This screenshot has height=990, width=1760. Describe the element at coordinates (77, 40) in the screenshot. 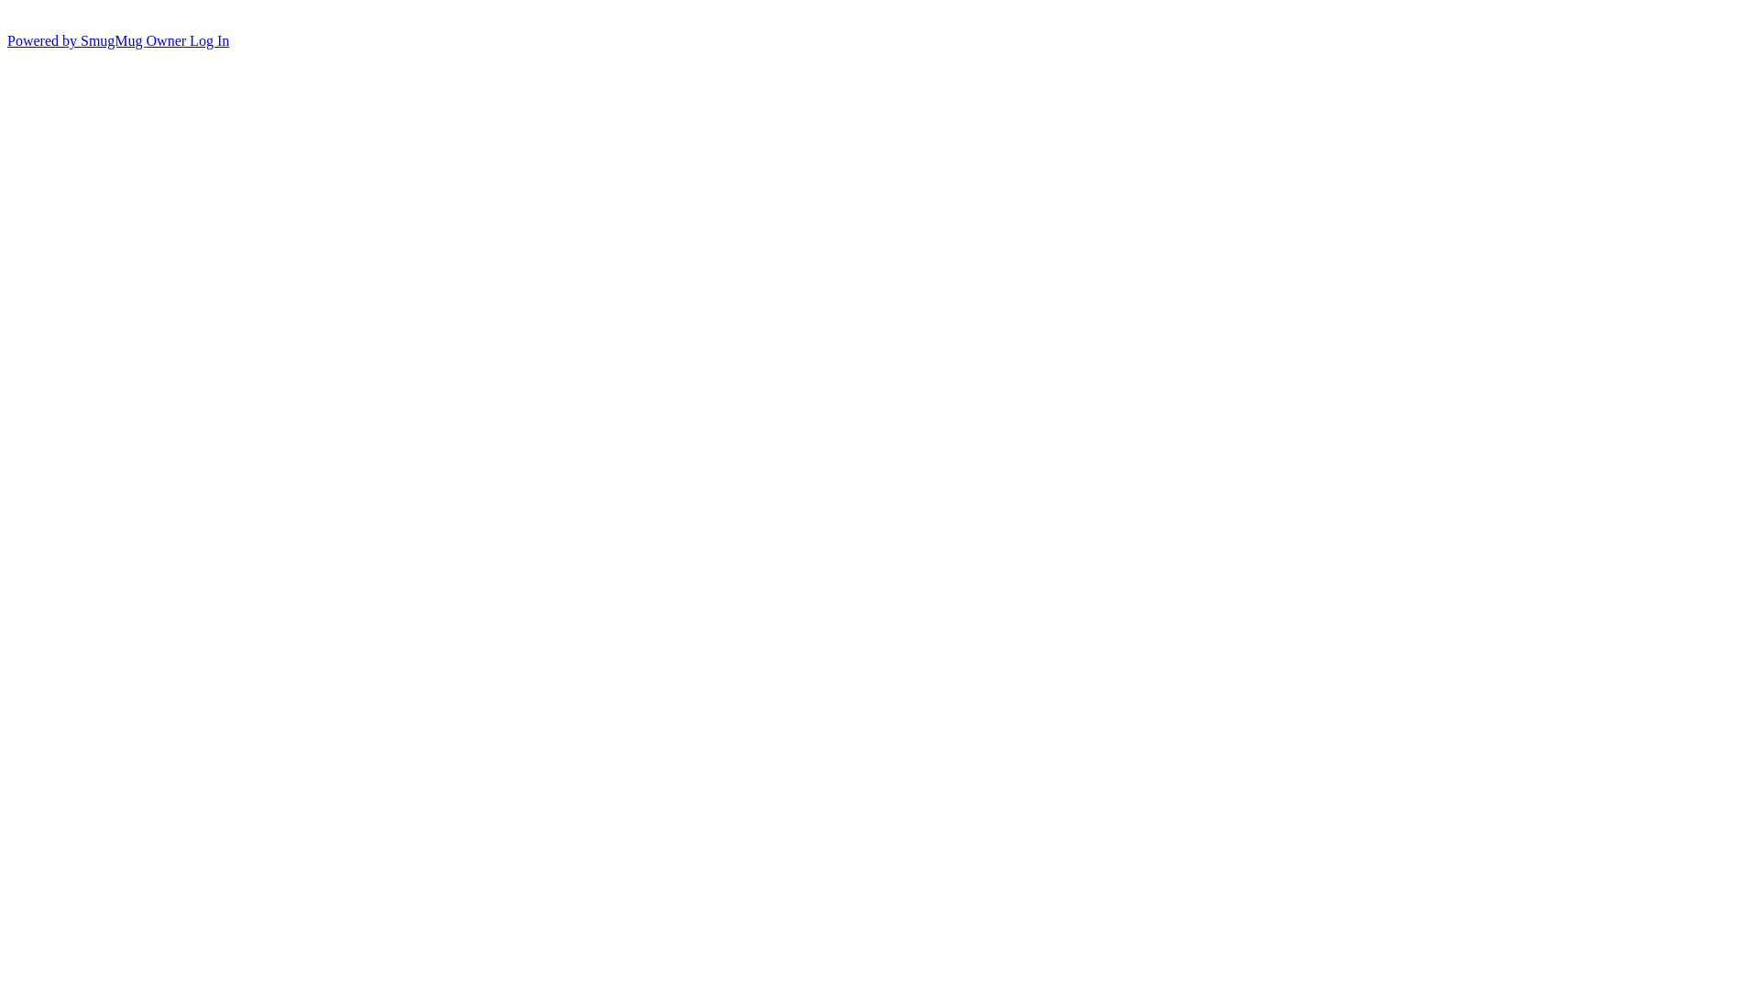

I see `Powered by SmugMug` at that location.